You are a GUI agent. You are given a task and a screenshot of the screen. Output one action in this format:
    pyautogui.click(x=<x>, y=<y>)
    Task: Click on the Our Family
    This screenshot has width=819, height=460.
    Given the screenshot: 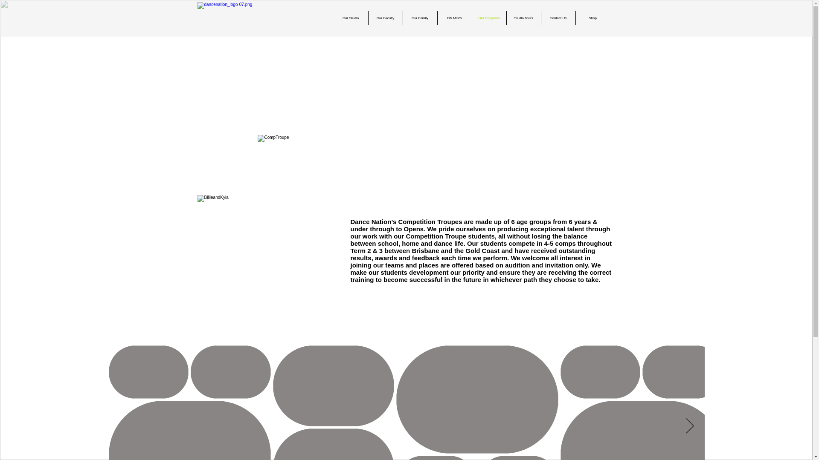 What is the action you would take?
    pyautogui.click(x=420, y=18)
    